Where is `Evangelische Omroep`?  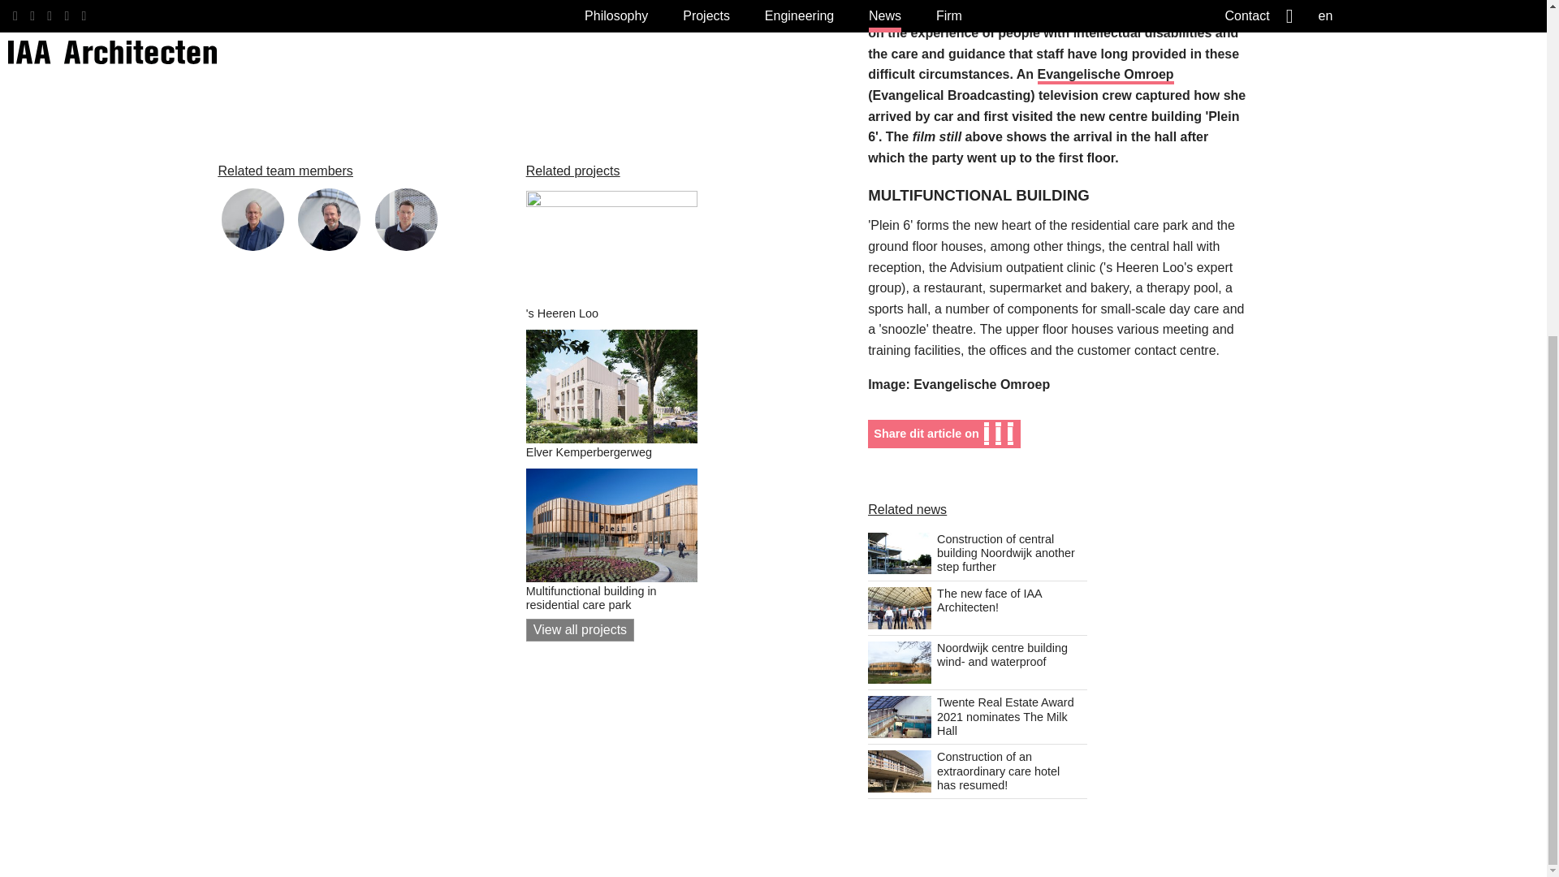 Evangelische Omroep is located at coordinates (1106, 76).